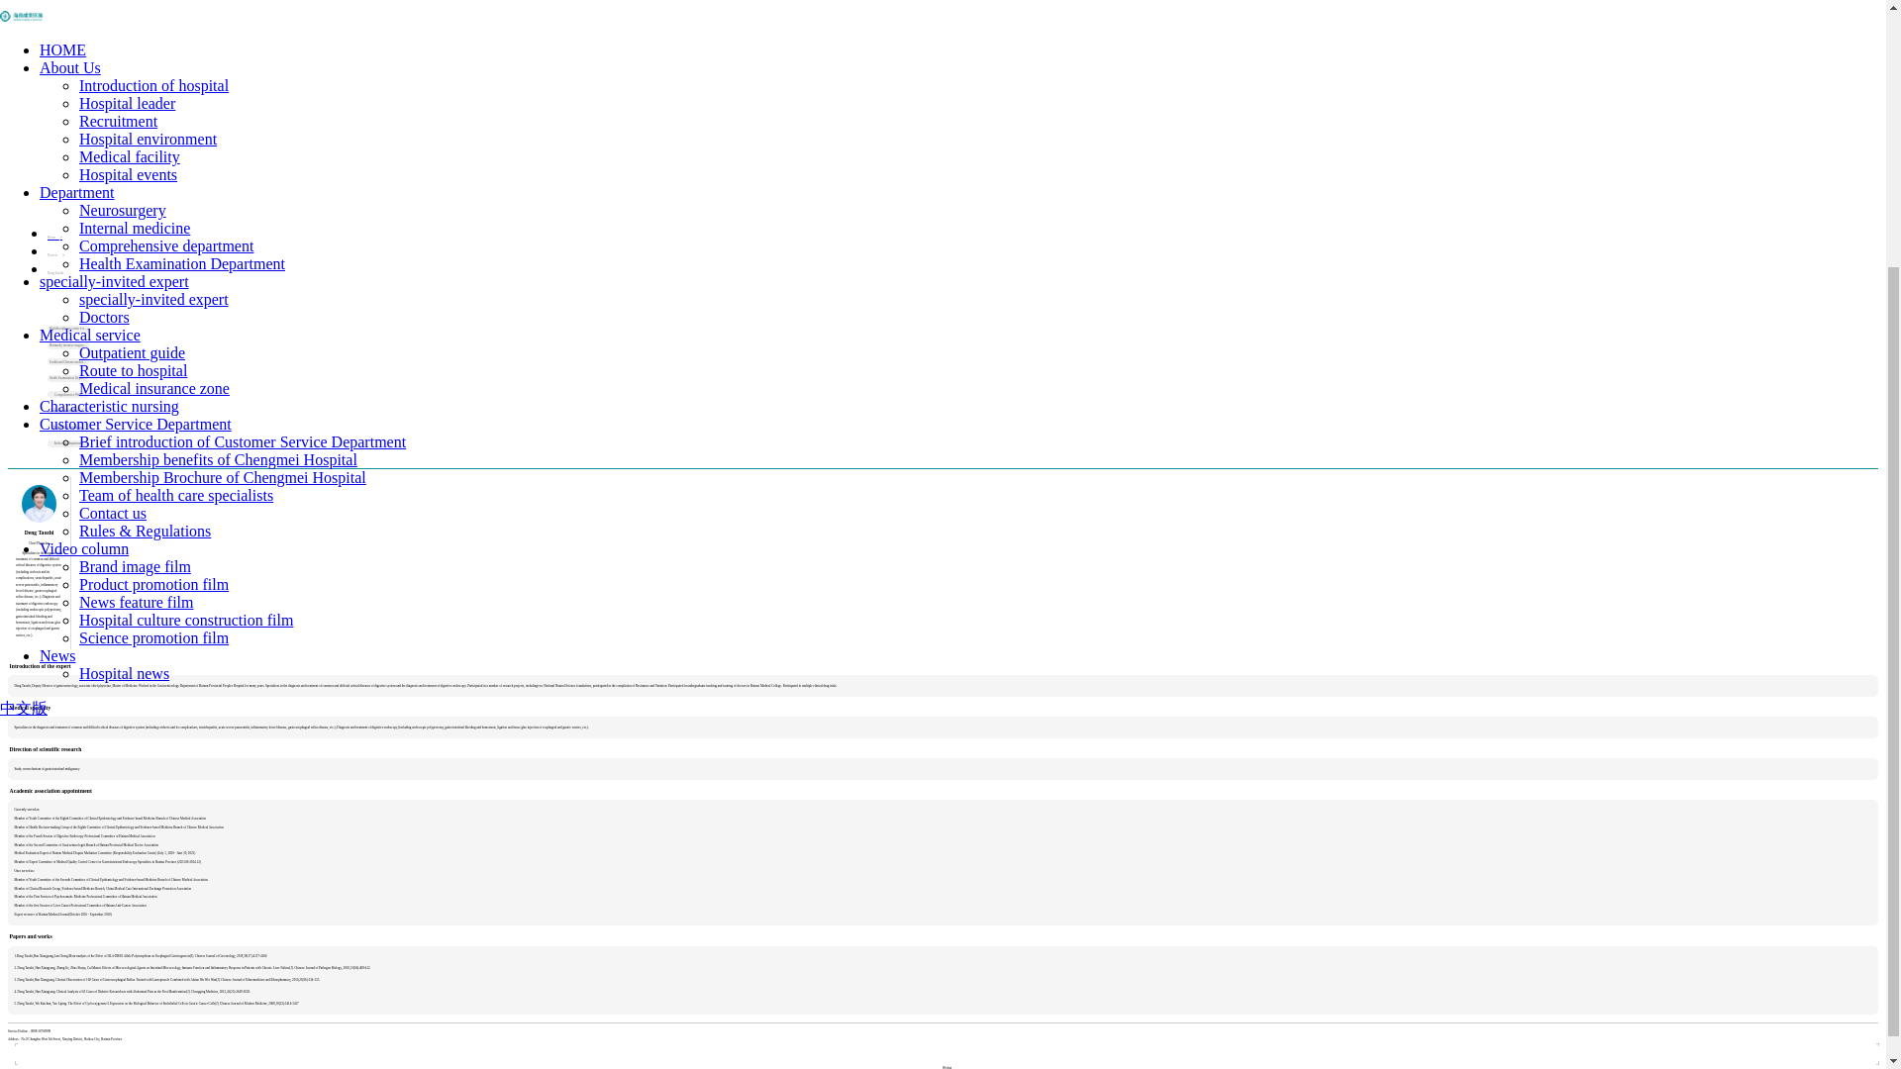 This screenshot has width=1901, height=1069. I want to click on Membership benefits of Chengmei Hospital, so click(218, 108).